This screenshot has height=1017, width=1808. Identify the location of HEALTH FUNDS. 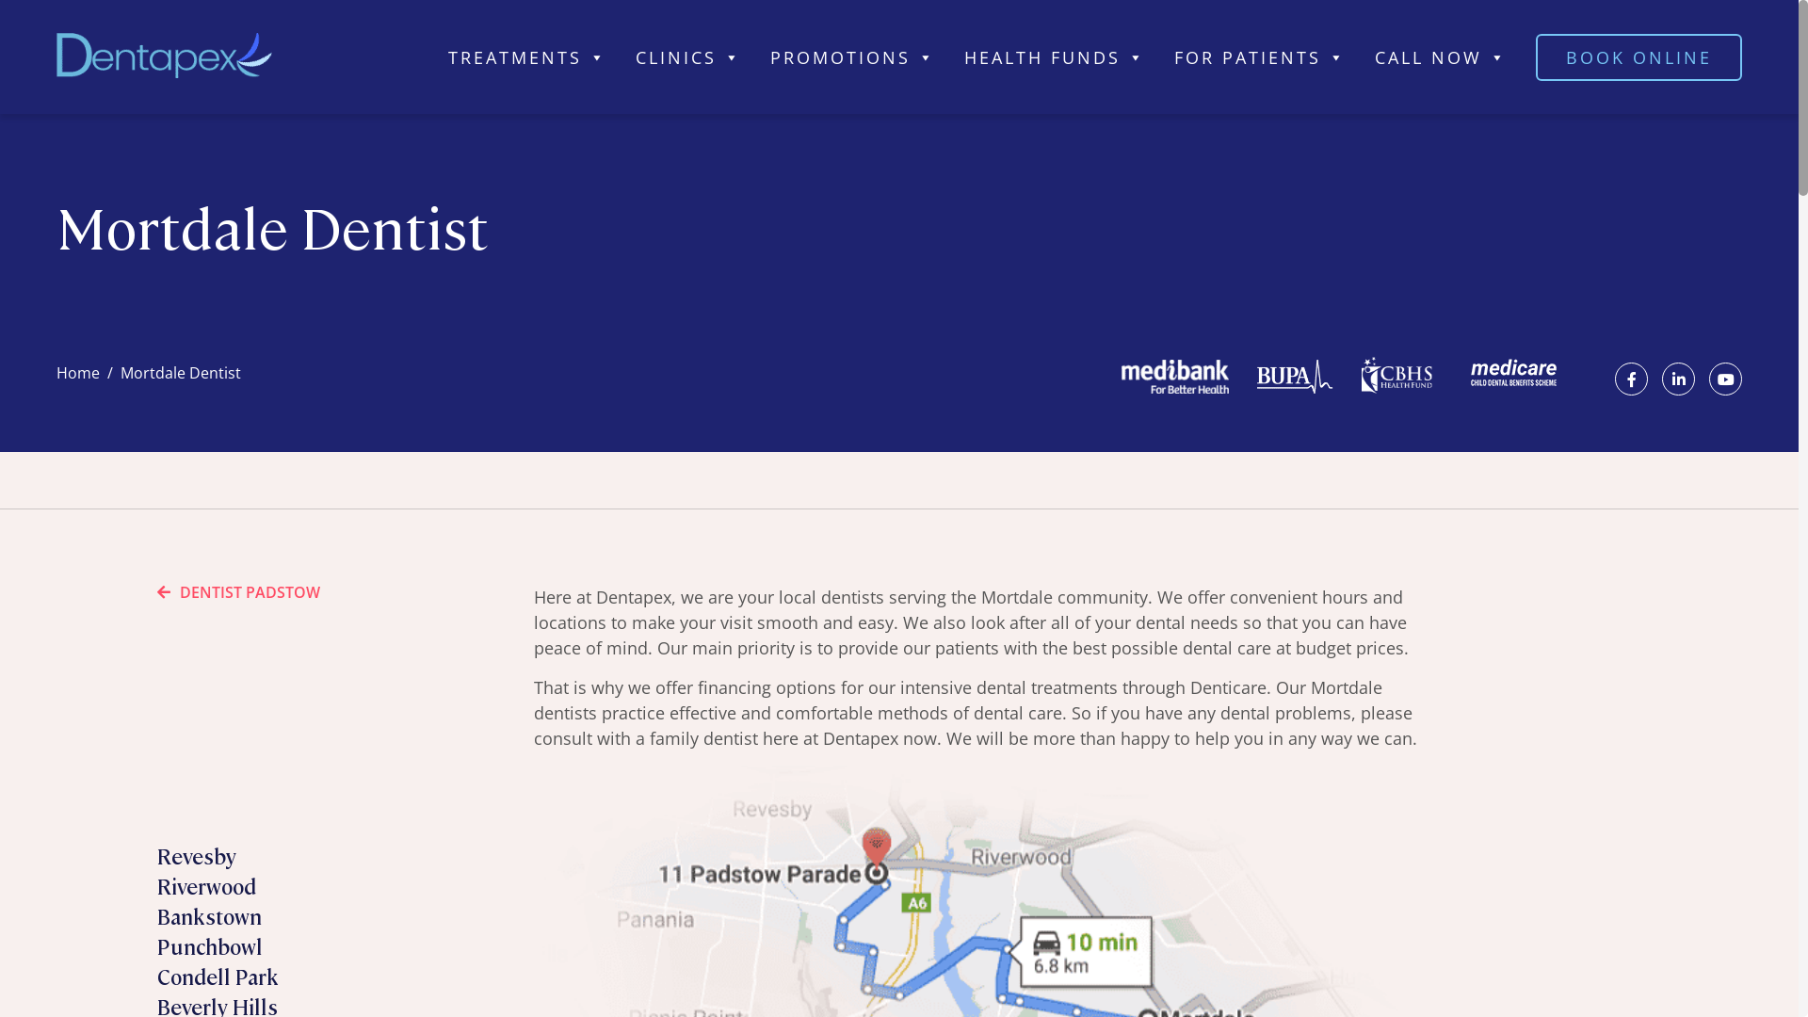
(1055, 56).